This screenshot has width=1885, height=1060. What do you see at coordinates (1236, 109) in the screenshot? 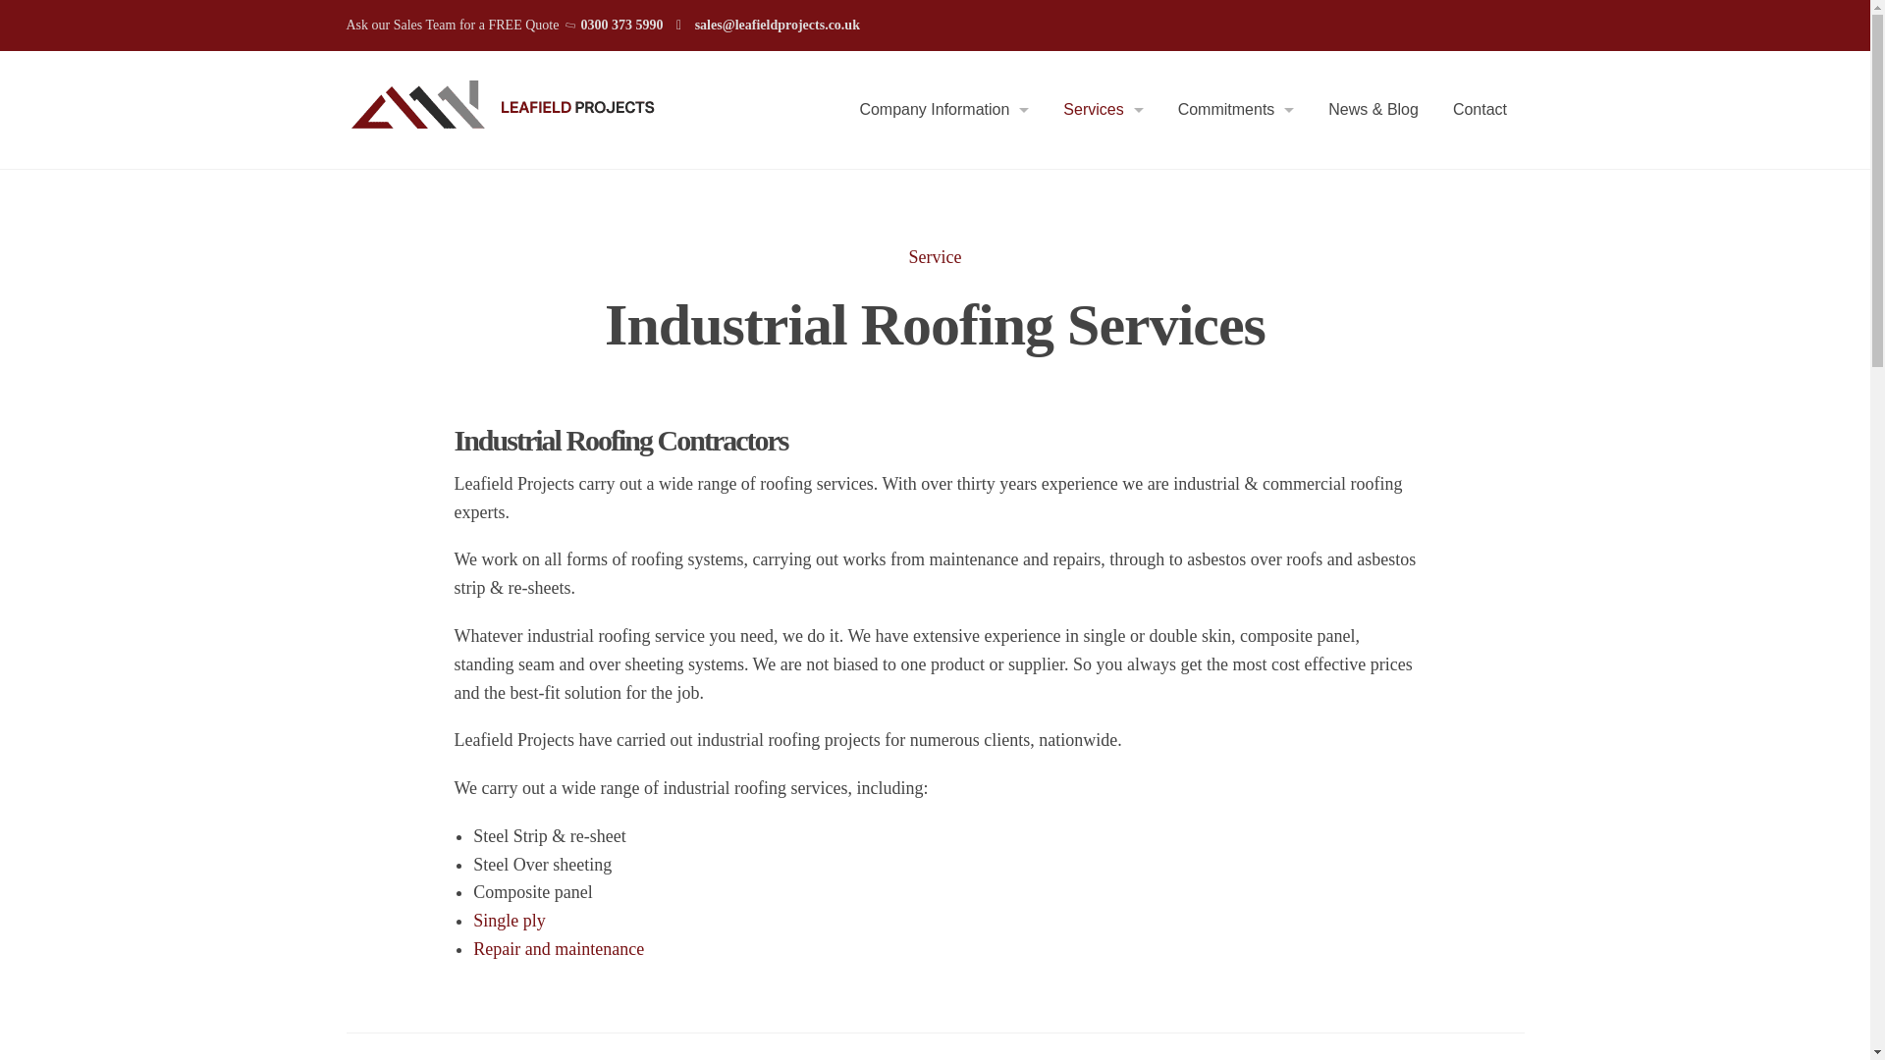
I see `Commitments` at bounding box center [1236, 109].